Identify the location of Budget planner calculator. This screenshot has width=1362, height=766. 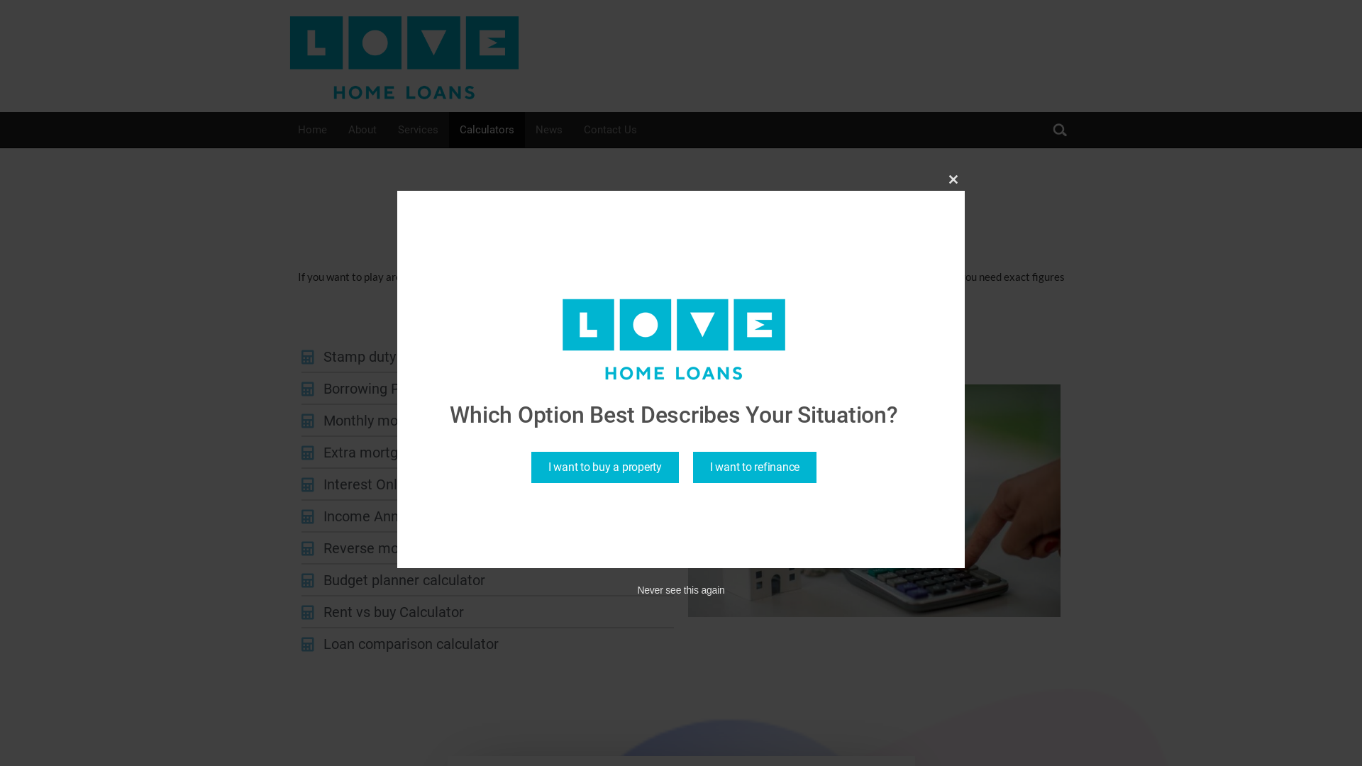
(488, 580).